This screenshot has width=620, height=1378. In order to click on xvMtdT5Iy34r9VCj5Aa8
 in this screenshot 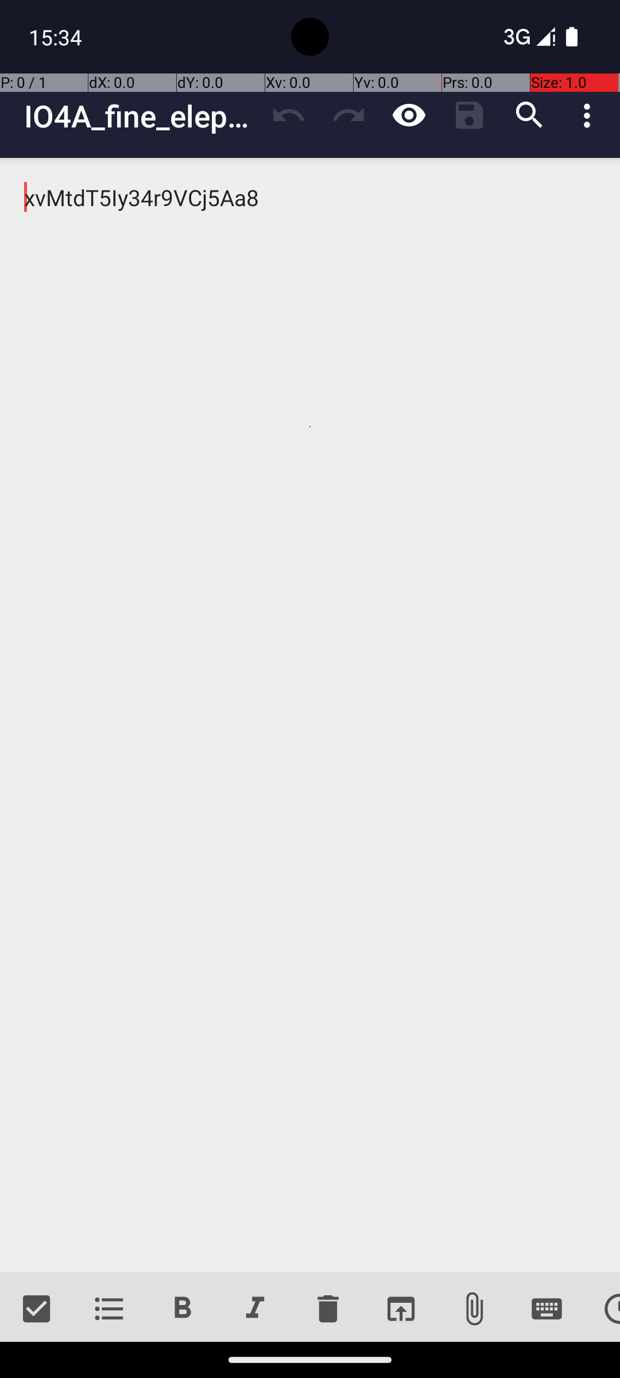, I will do `click(310, 715)`.